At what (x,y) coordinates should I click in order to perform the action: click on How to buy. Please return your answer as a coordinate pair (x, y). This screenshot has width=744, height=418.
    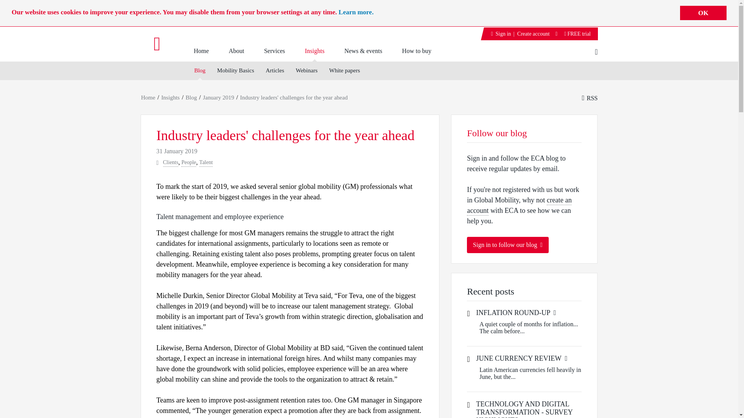
    Looking at the image, I should click on (416, 50).